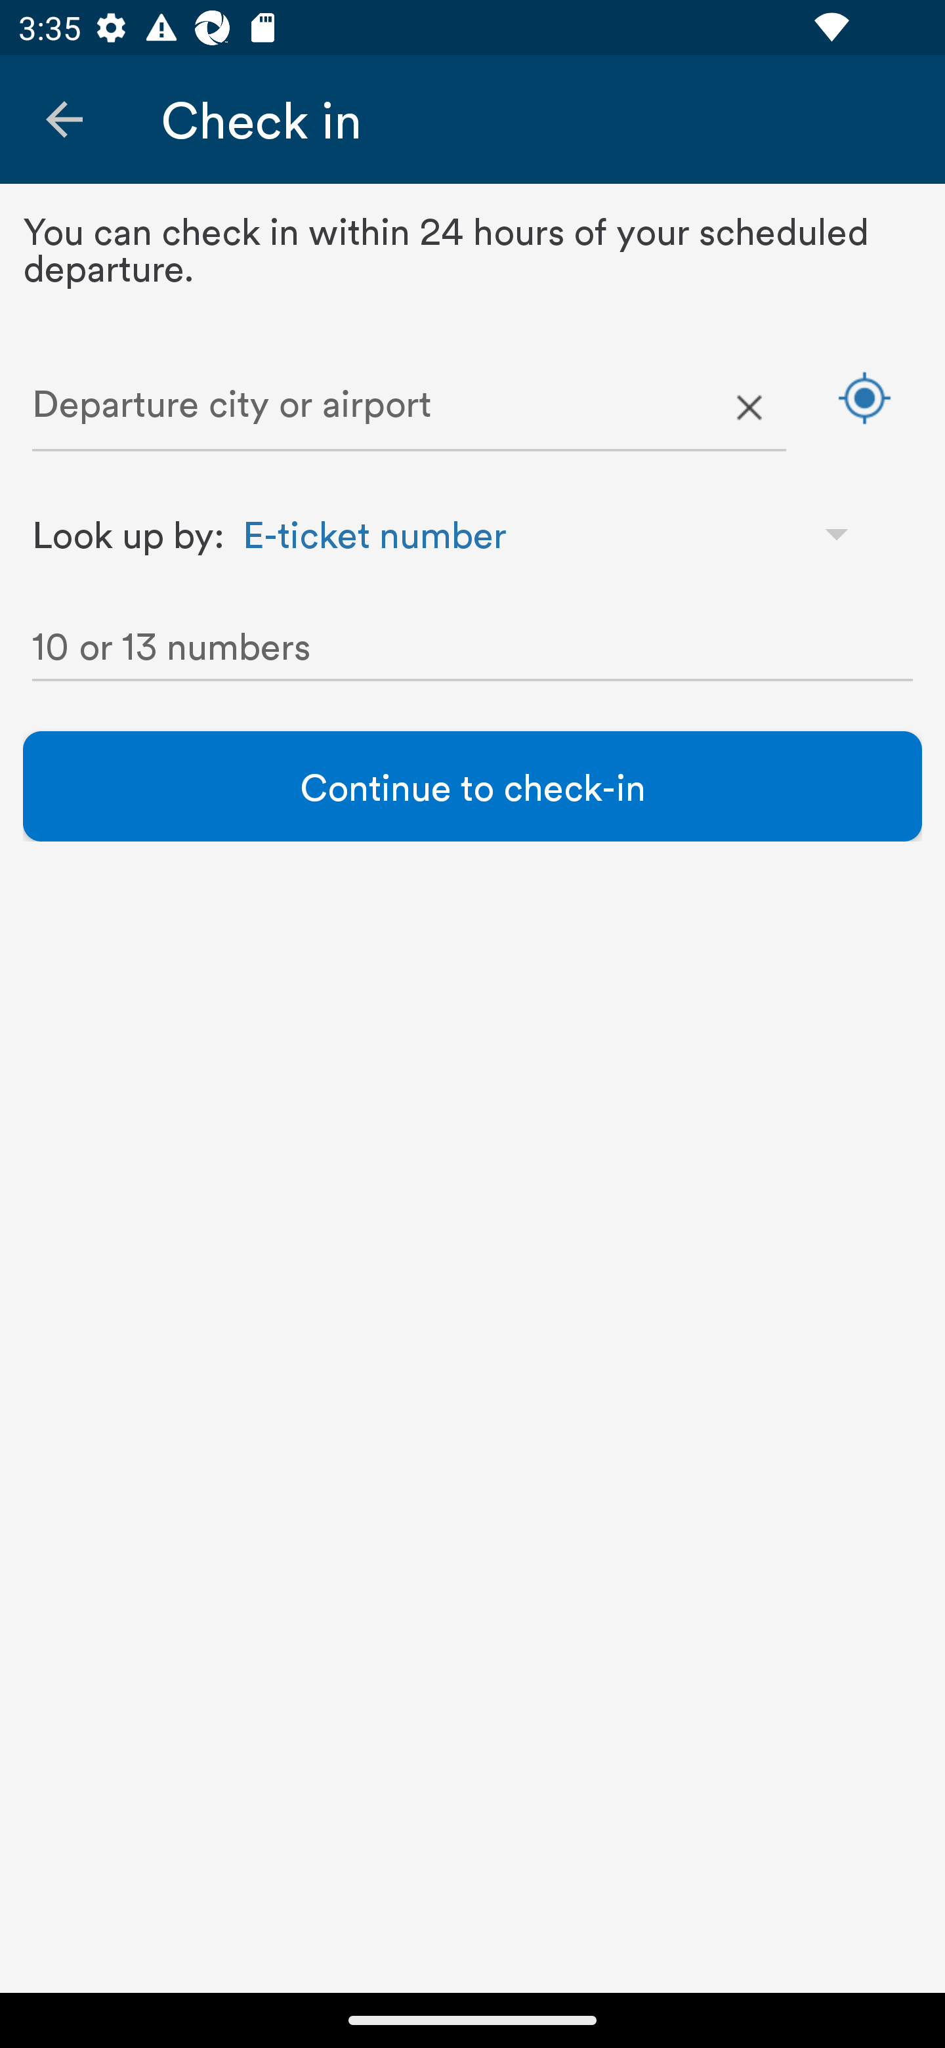 Image resolution: width=945 pixels, height=2048 pixels. Describe the element at coordinates (472, 651) in the screenshot. I see `10 or 13 numbers` at that location.